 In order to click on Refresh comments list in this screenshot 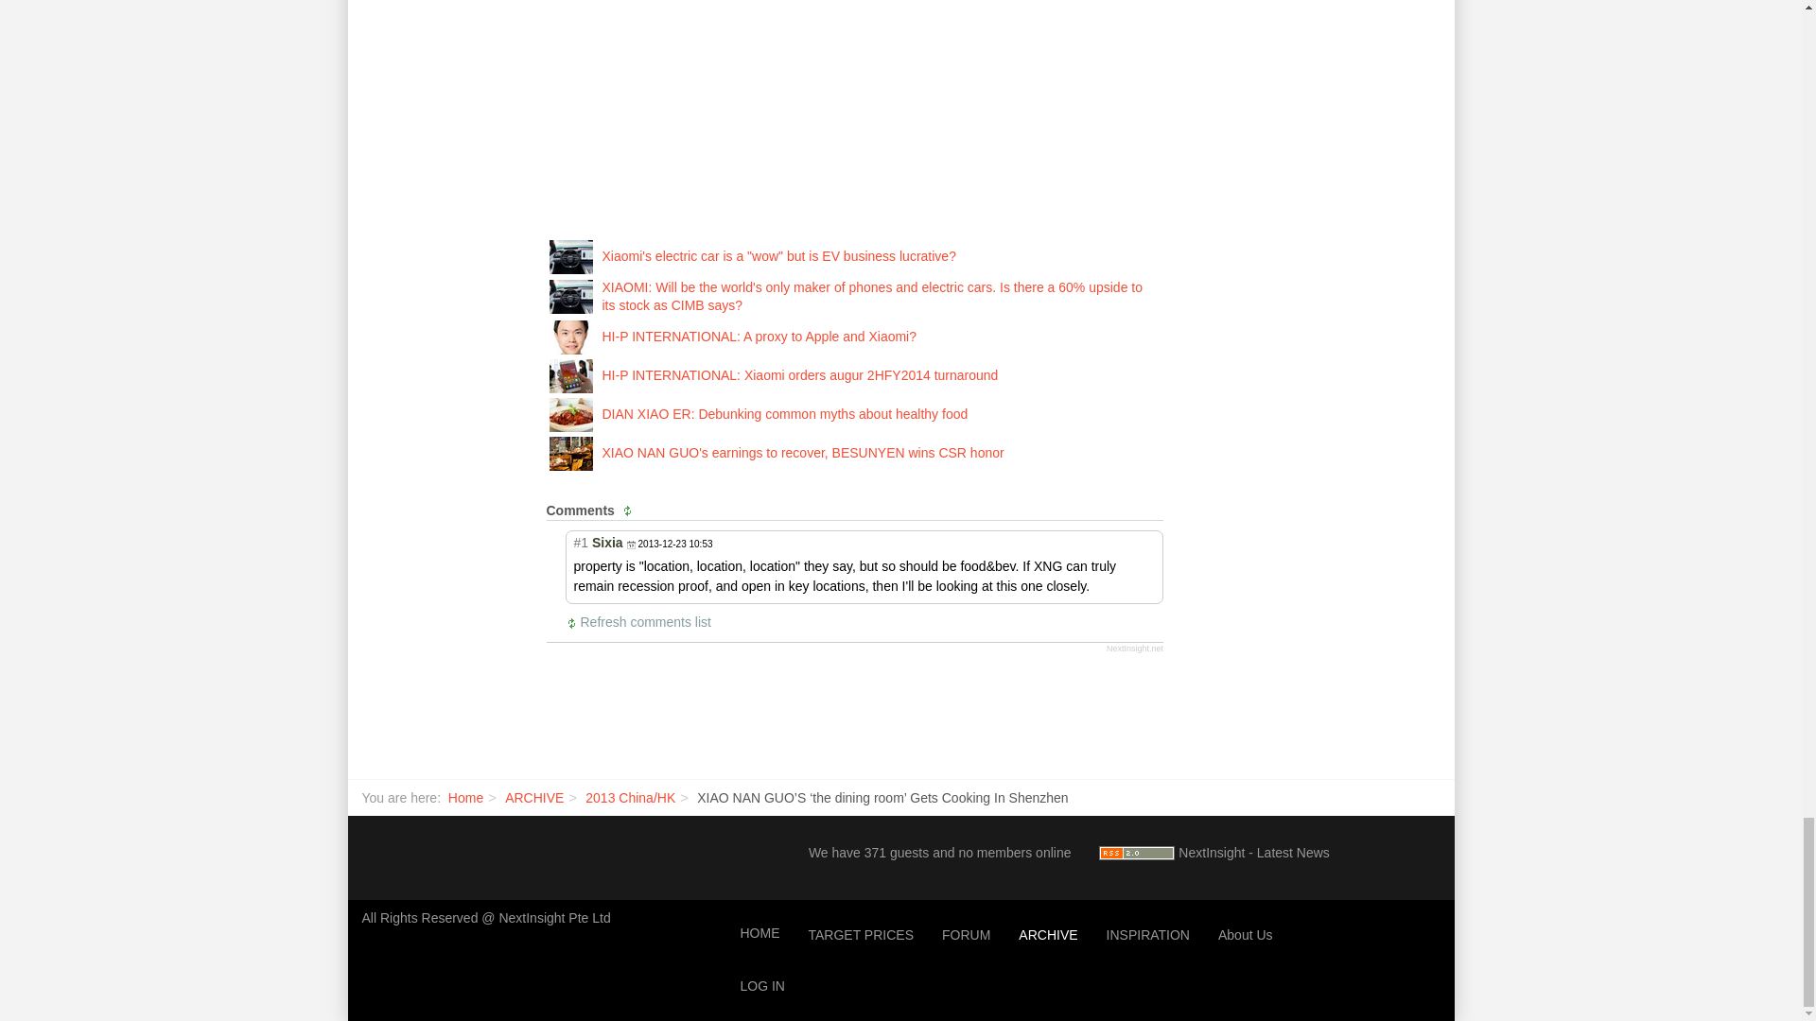, I will do `click(630, 510)`.